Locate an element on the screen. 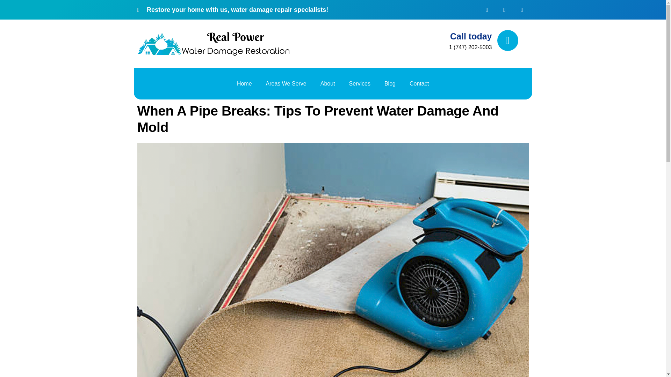 Image resolution: width=671 pixels, height=377 pixels. Contact is located at coordinates (419, 84).